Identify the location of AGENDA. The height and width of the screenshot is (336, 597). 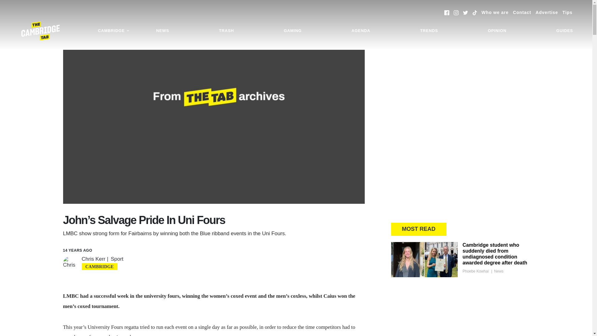
(361, 31).